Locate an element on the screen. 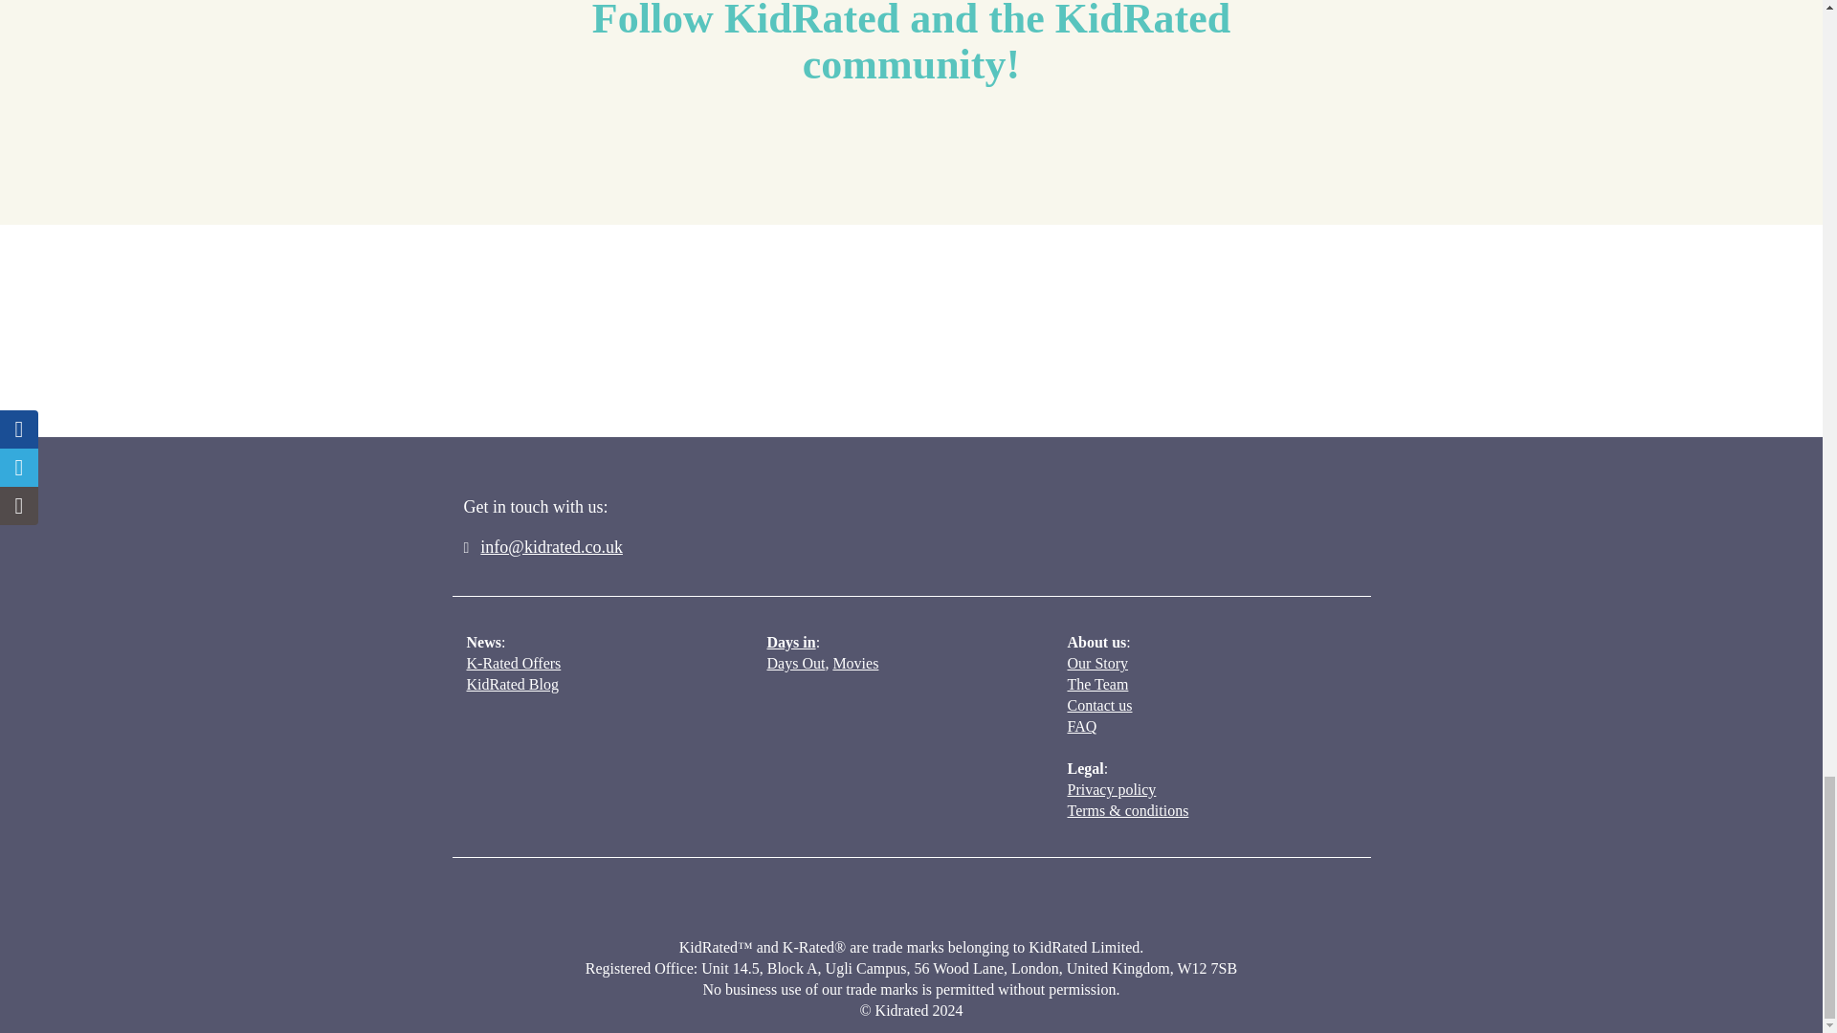  Kidrated's Pinterest is located at coordinates (1052, 149).